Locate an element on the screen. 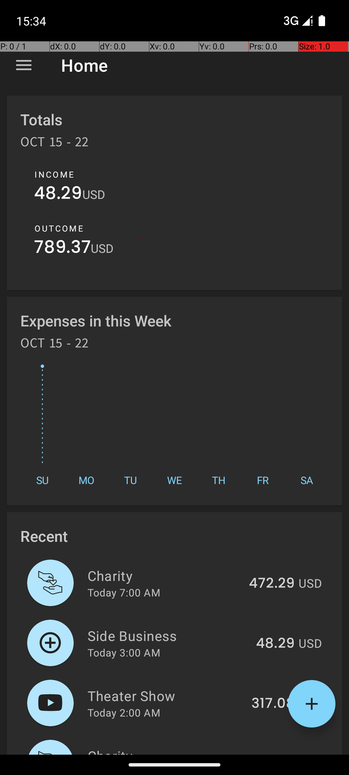  48.29 is located at coordinates (58, 194).